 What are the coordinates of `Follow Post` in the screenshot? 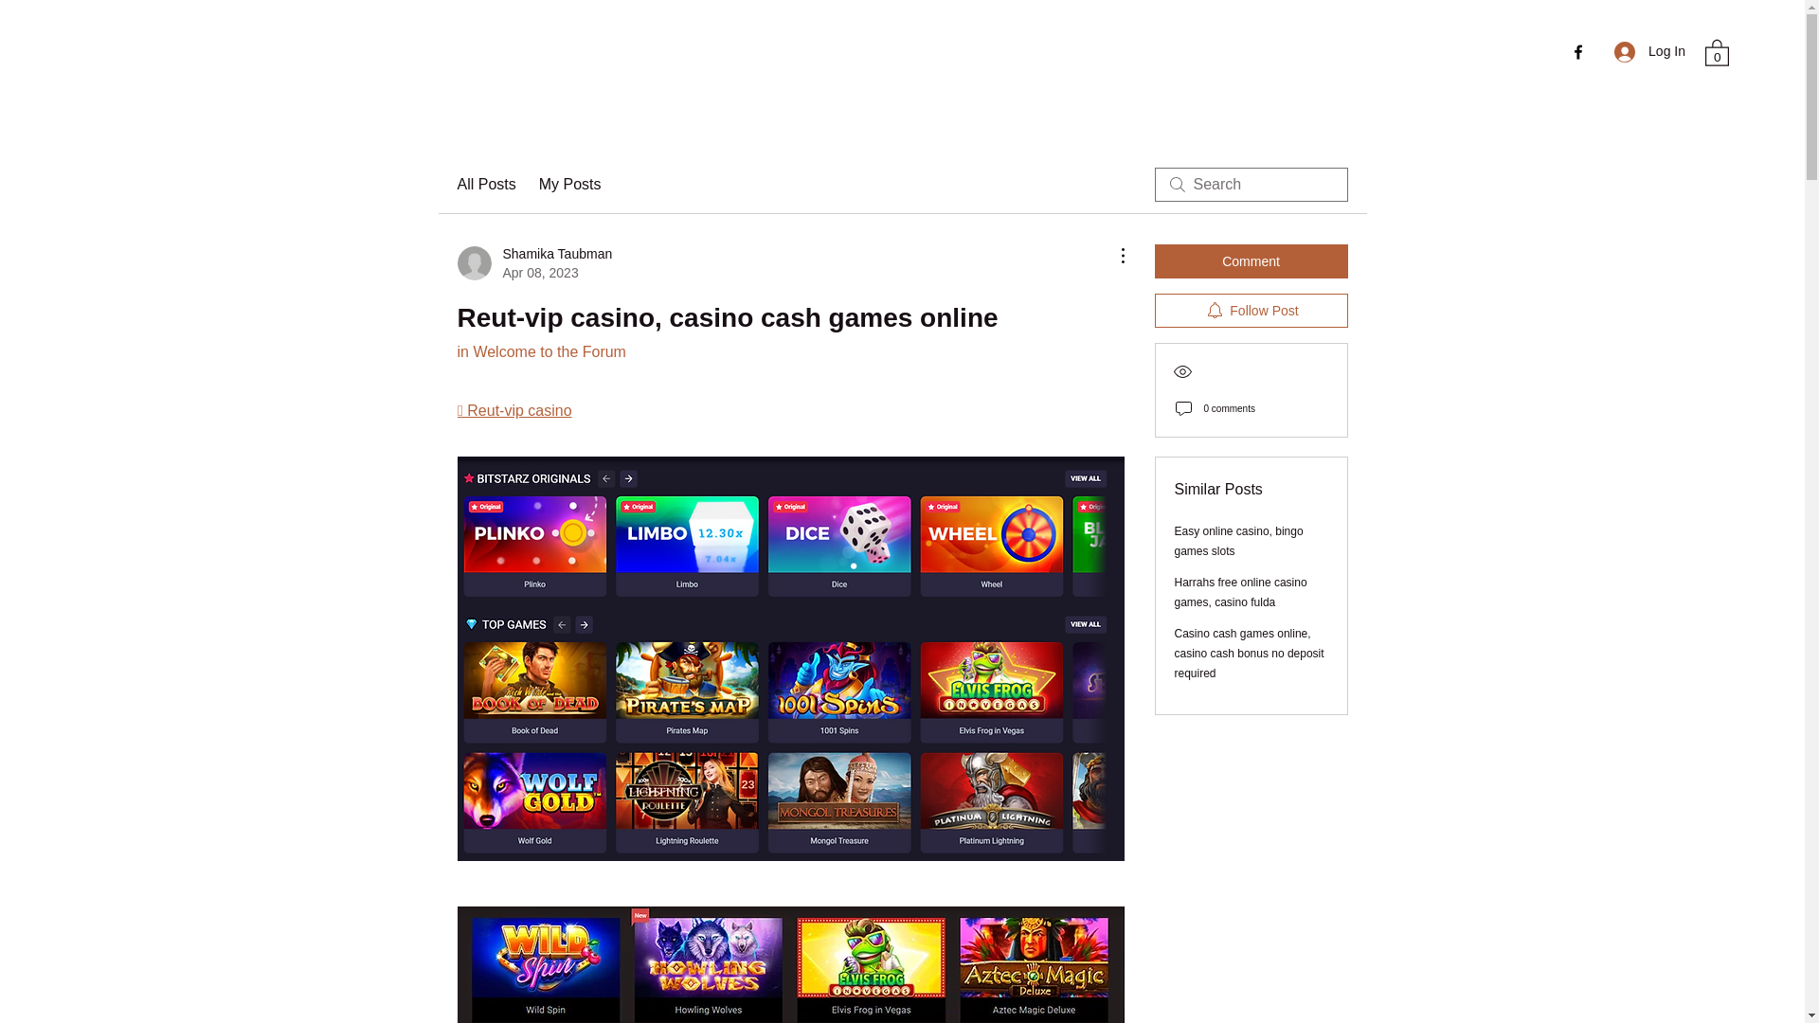 It's located at (533, 263).